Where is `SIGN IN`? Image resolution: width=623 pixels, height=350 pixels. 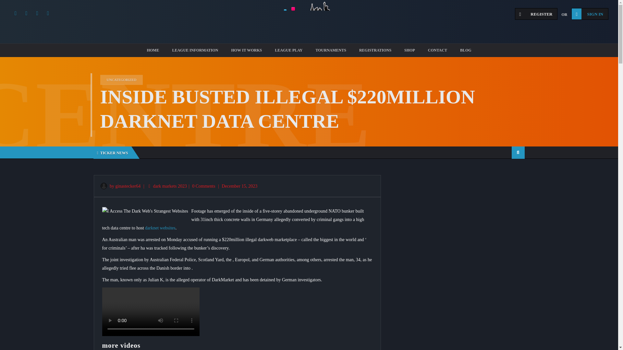
SIGN IN is located at coordinates (590, 14).